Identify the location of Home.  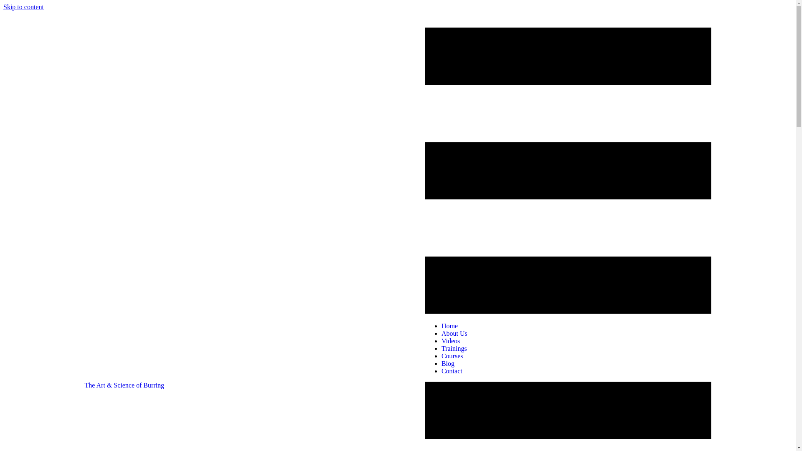
(449, 326).